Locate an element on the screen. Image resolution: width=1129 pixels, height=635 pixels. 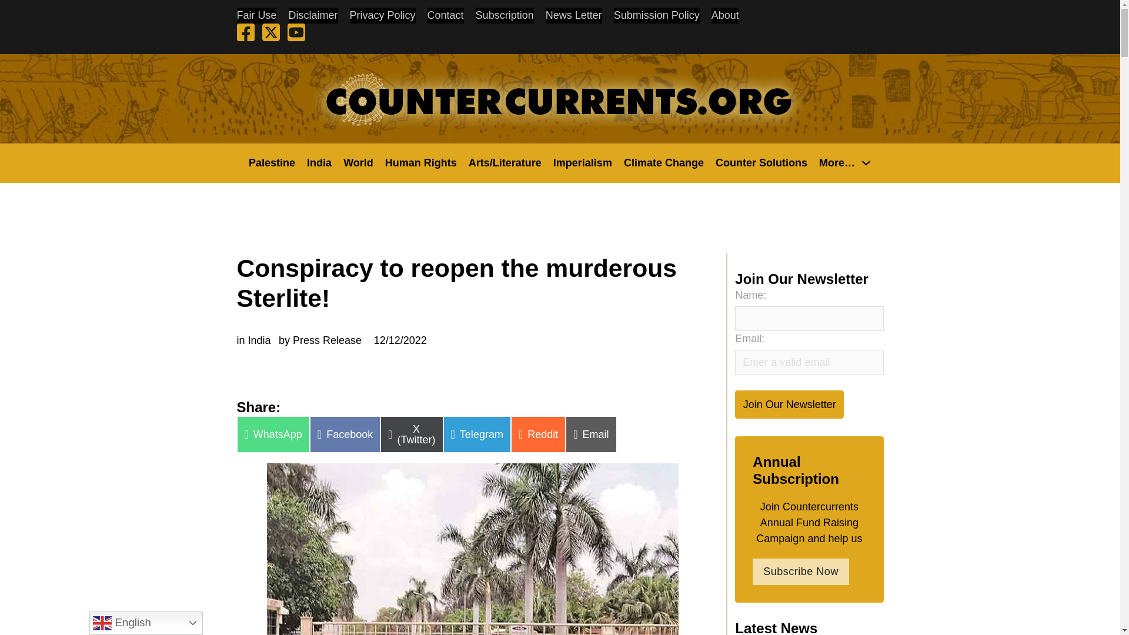
Imperialism is located at coordinates (582, 162).